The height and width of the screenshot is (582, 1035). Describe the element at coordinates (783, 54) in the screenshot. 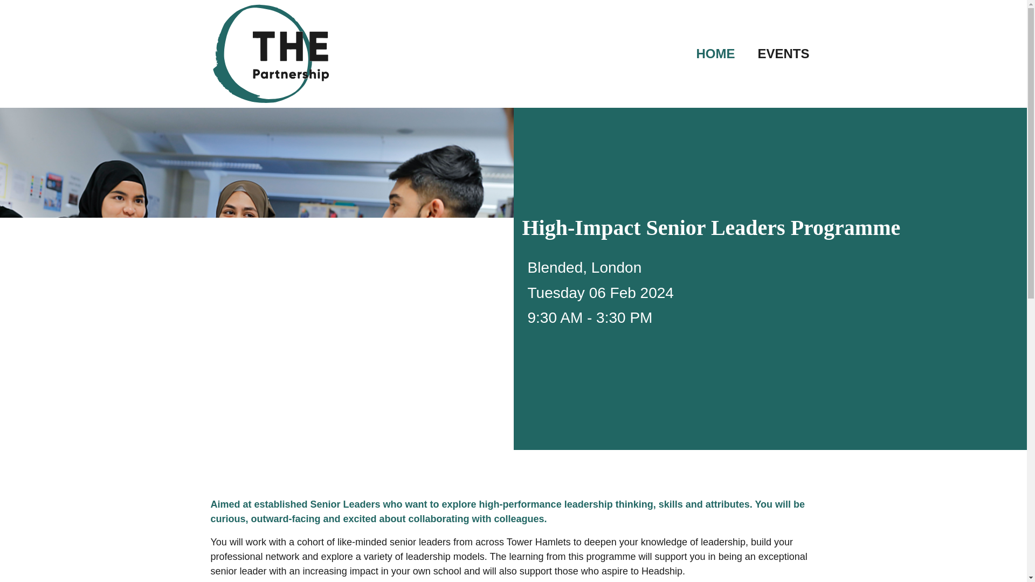

I see `EVENTS` at that location.